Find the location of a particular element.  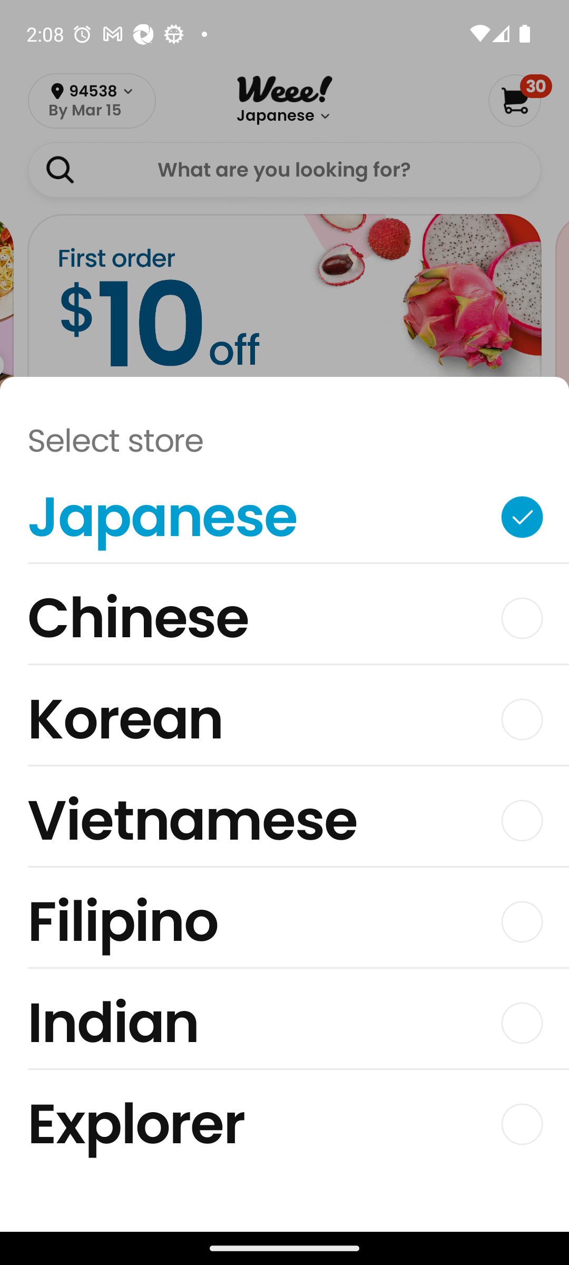

Filipino is located at coordinates (284, 926).